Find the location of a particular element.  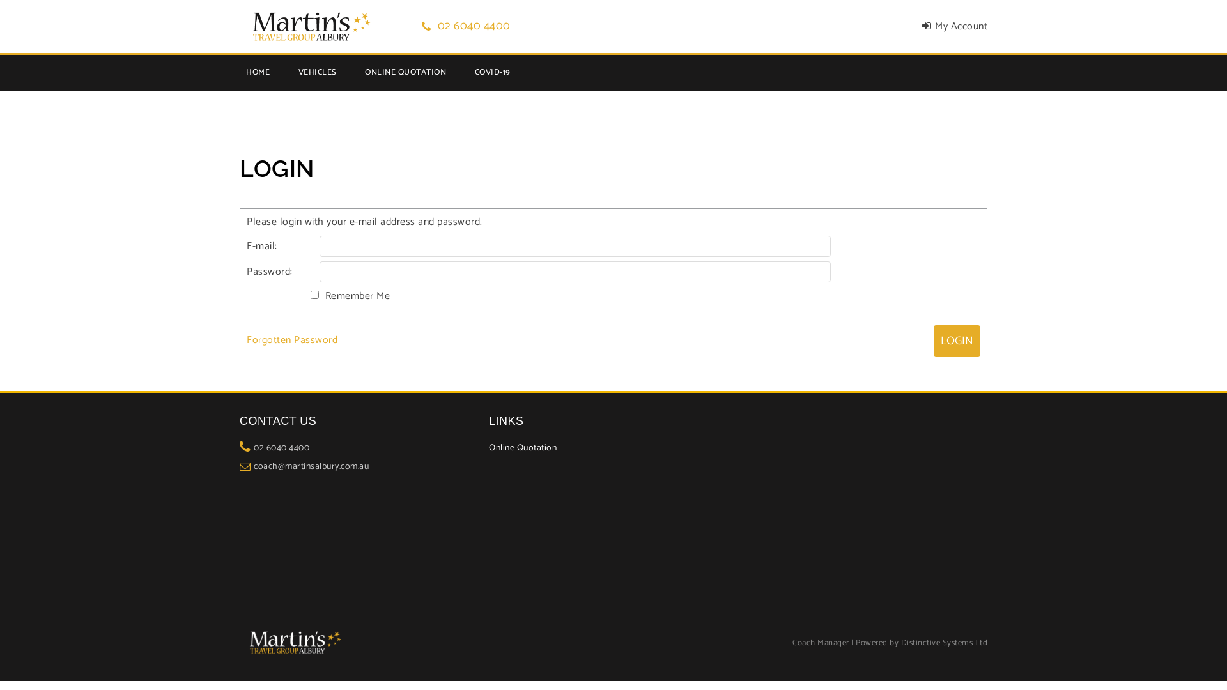

02 6040 4400 is located at coordinates (281, 448).